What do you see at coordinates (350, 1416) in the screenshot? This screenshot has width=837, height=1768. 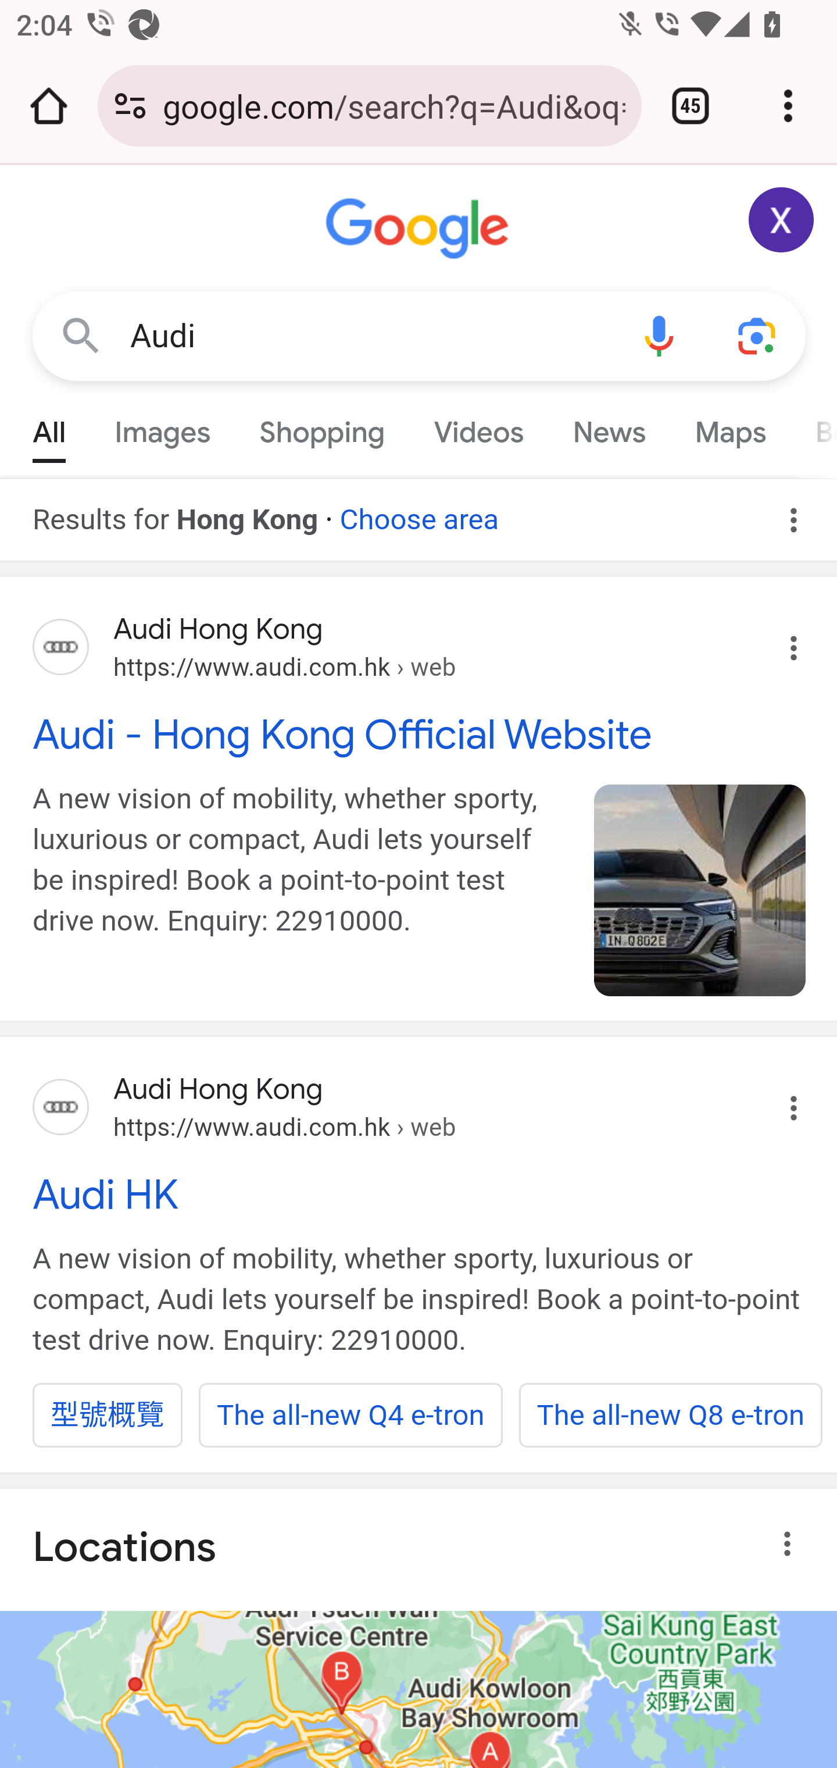 I see `The all-new Q4 e-tron` at bounding box center [350, 1416].